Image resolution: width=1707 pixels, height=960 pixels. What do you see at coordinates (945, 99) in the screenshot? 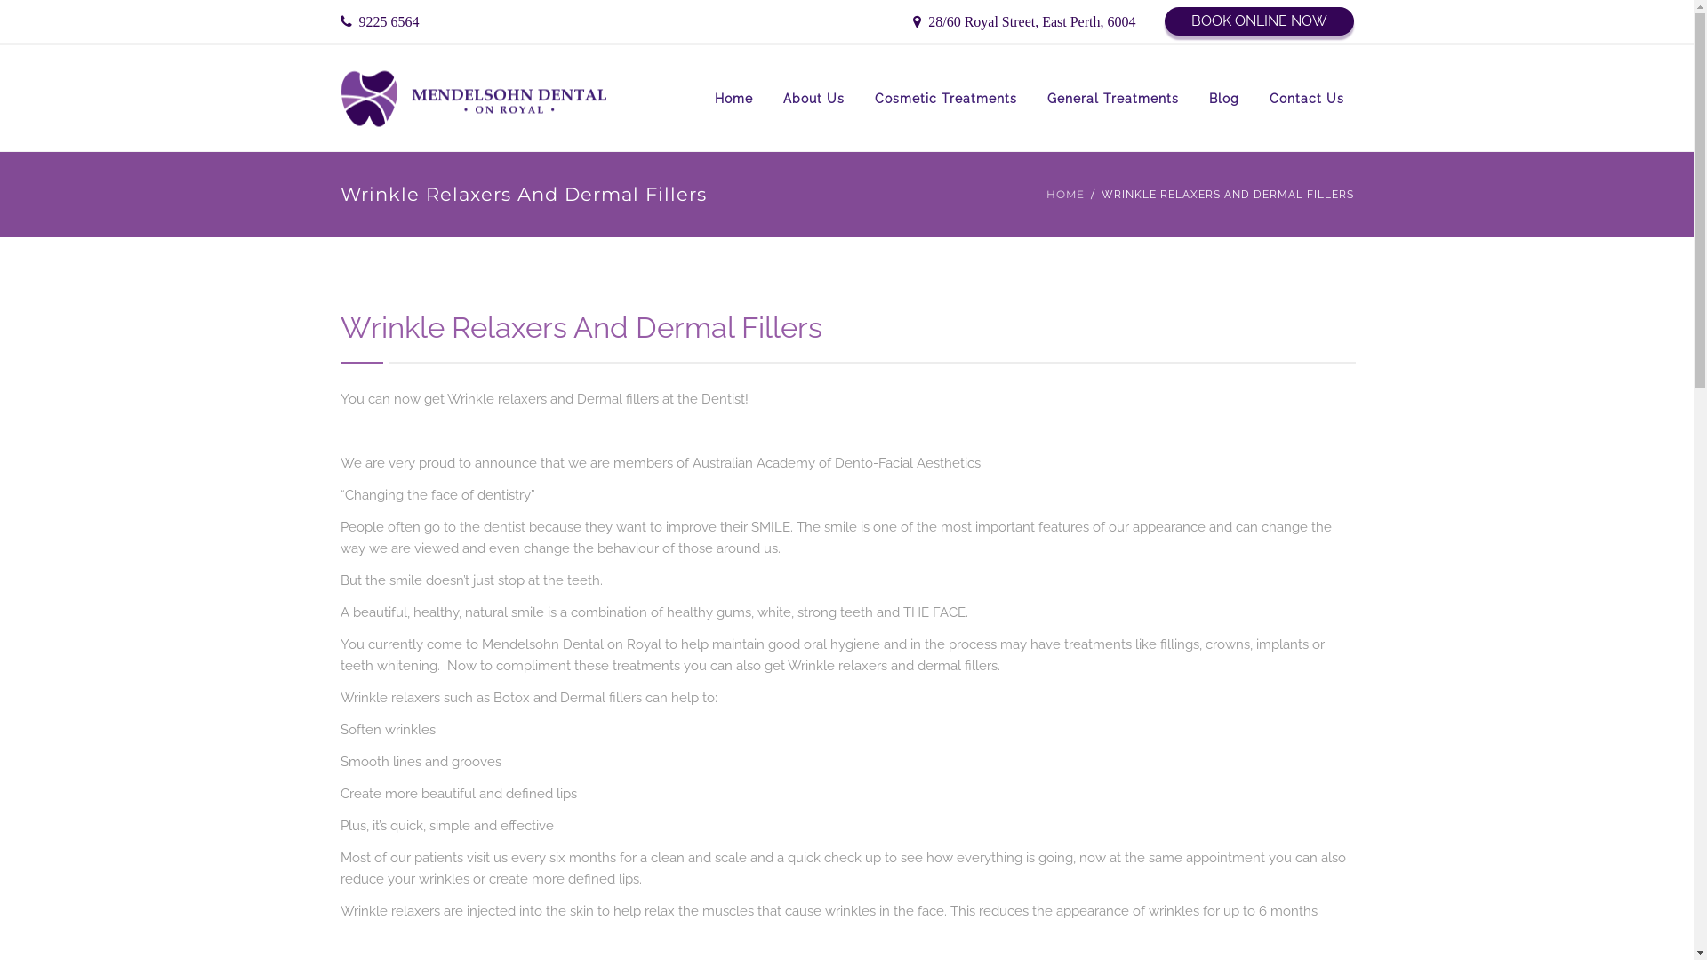
I see `Cosmetic Treatments` at bounding box center [945, 99].